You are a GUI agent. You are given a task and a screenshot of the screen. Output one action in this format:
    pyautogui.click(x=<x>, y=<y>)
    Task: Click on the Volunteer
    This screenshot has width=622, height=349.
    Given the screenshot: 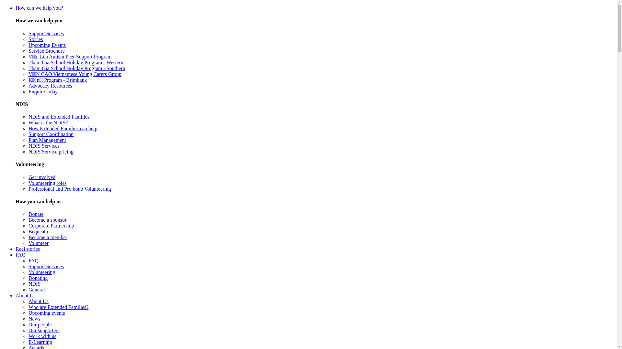 What is the action you would take?
    pyautogui.click(x=39, y=243)
    